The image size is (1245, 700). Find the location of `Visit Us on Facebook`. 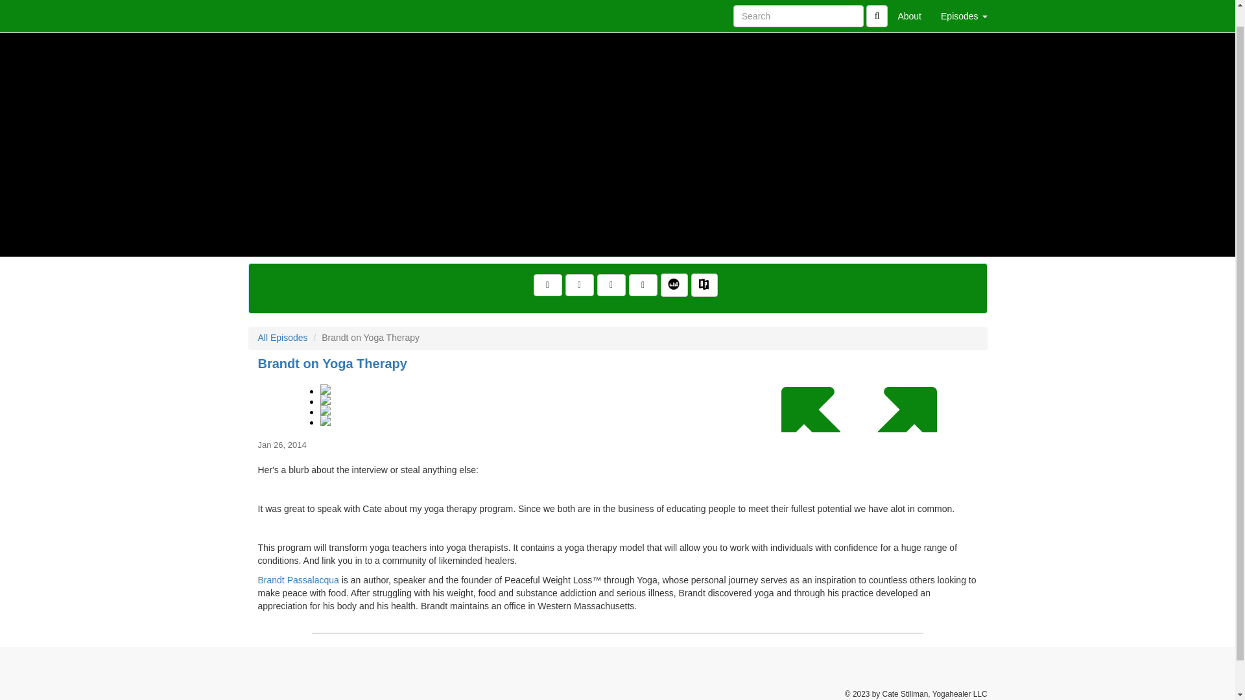

Visit Us on Facebook is located at coordinates (548, 285).